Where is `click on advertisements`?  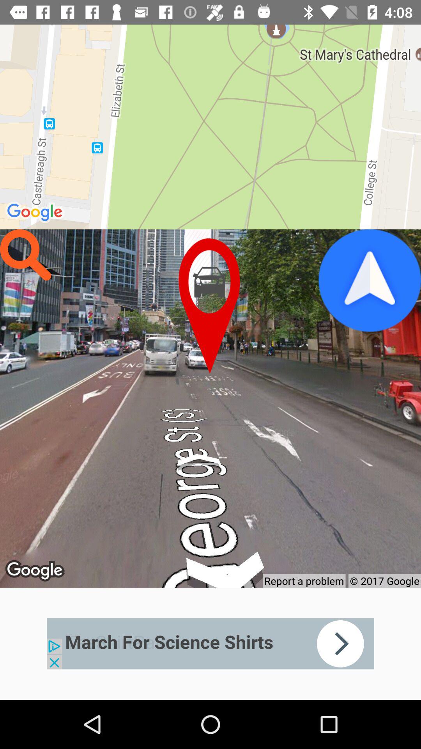 click on advertisements is located at coordinates (210, 644).